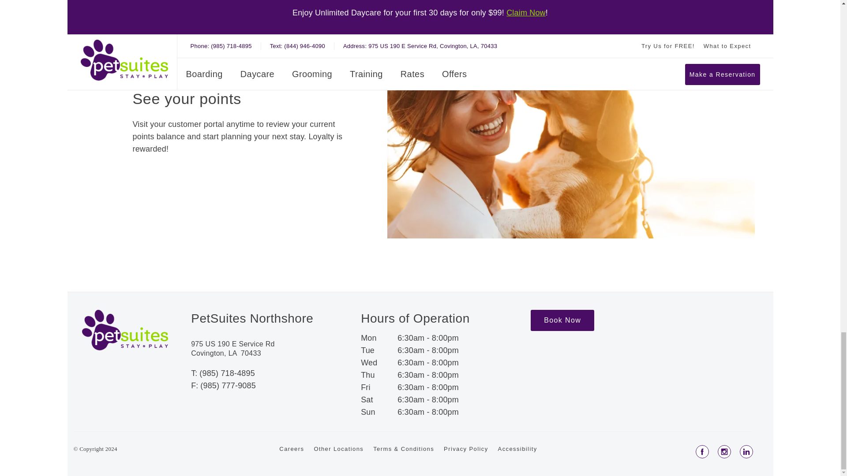  Describe the element at coordinates (562, 338) in the screenshot. I see `Book Now` at that location.